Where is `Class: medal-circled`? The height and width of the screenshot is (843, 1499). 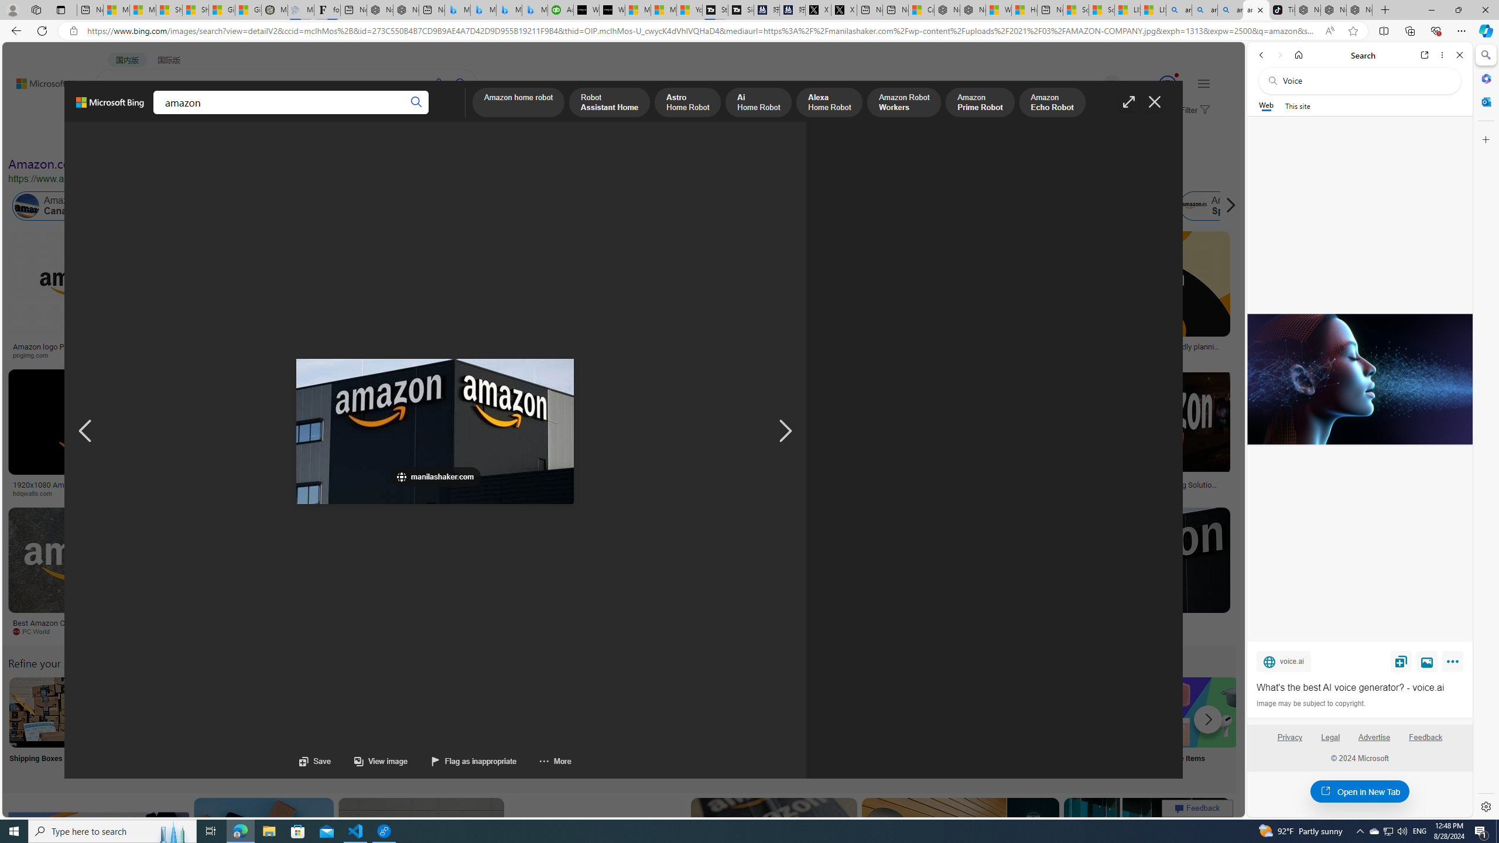 Class: medal-circled is located at coordinates (1168, 84).